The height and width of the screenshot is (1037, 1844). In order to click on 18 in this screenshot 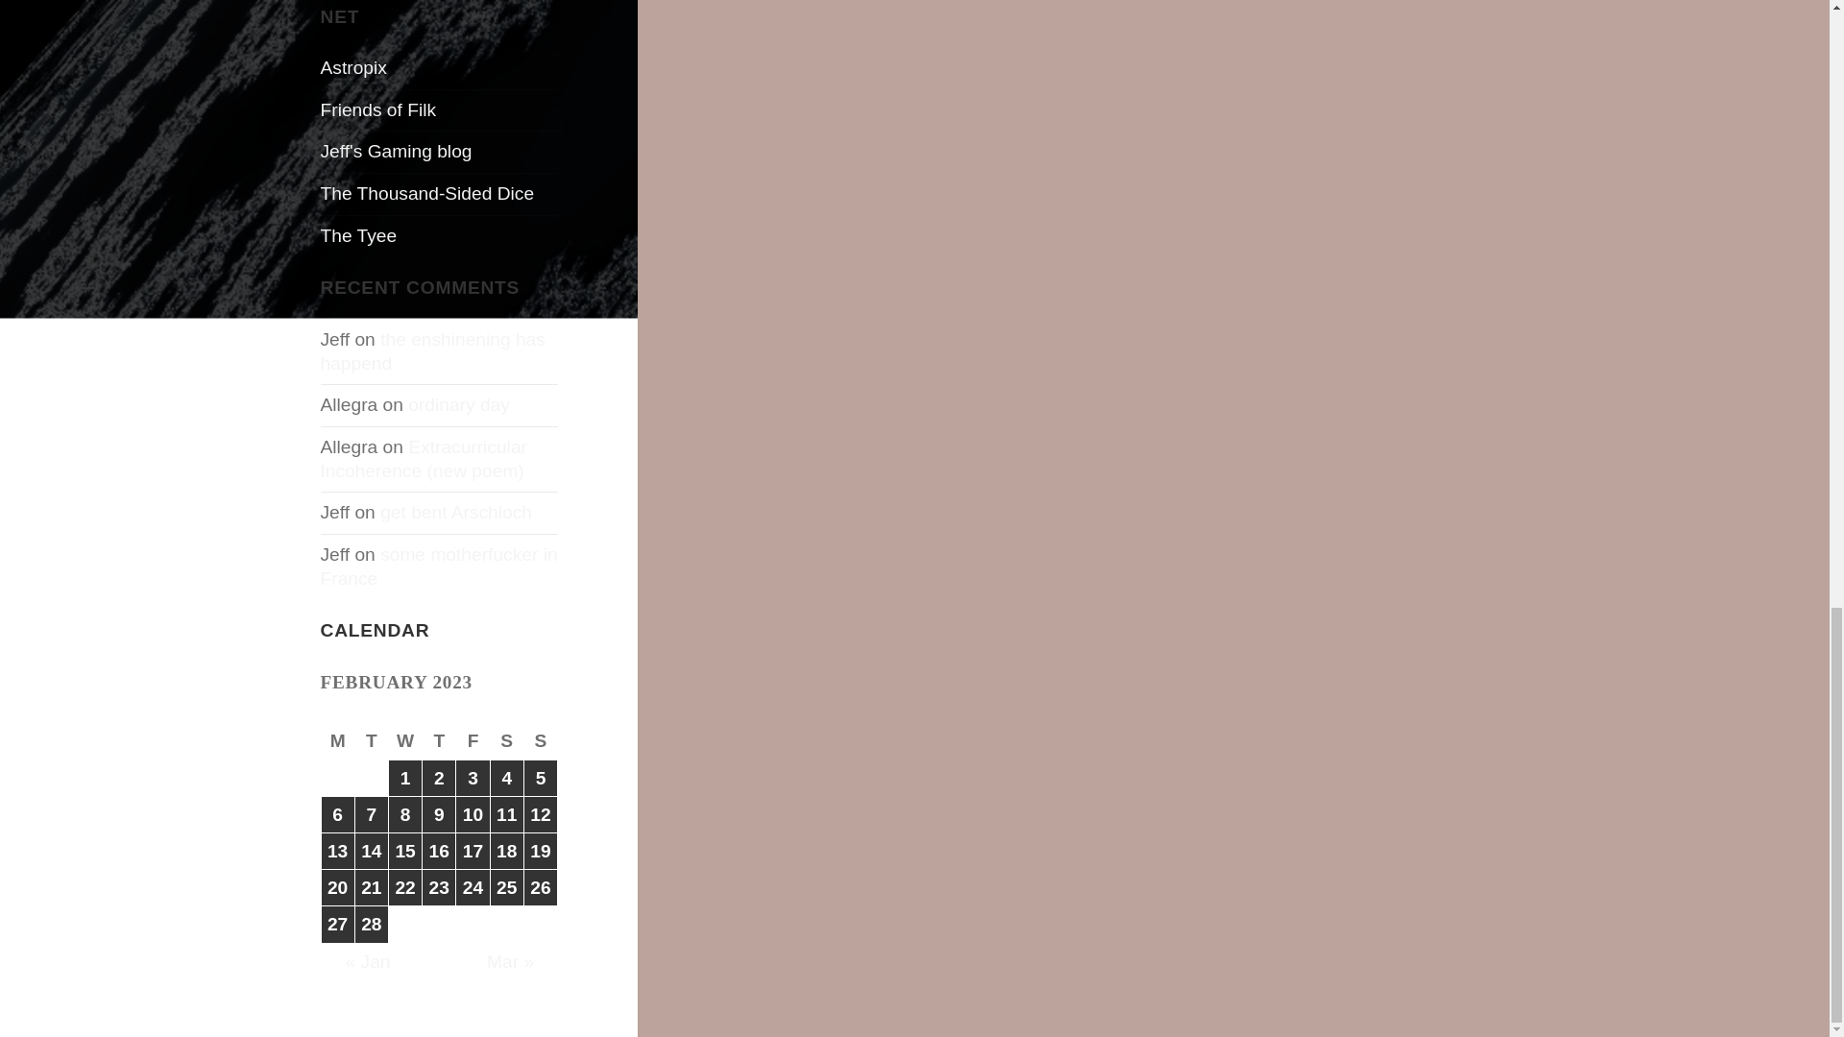, I will do `click(507, 851)`.